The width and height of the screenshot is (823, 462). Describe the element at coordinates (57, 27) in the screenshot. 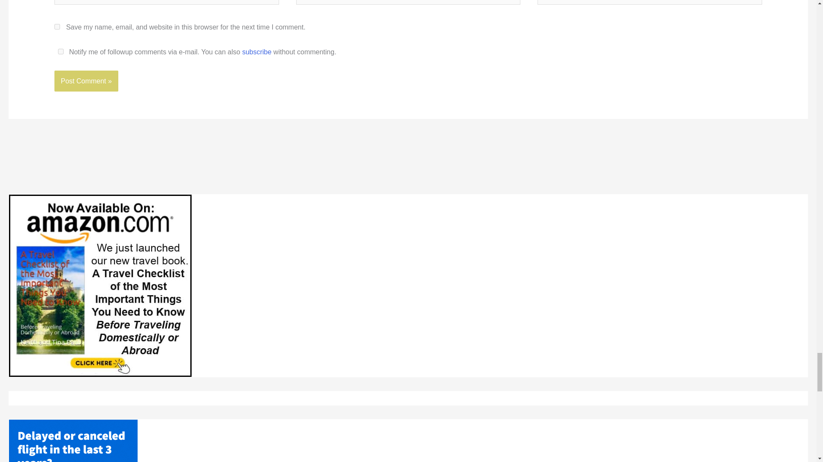

I see `yes` at that location.